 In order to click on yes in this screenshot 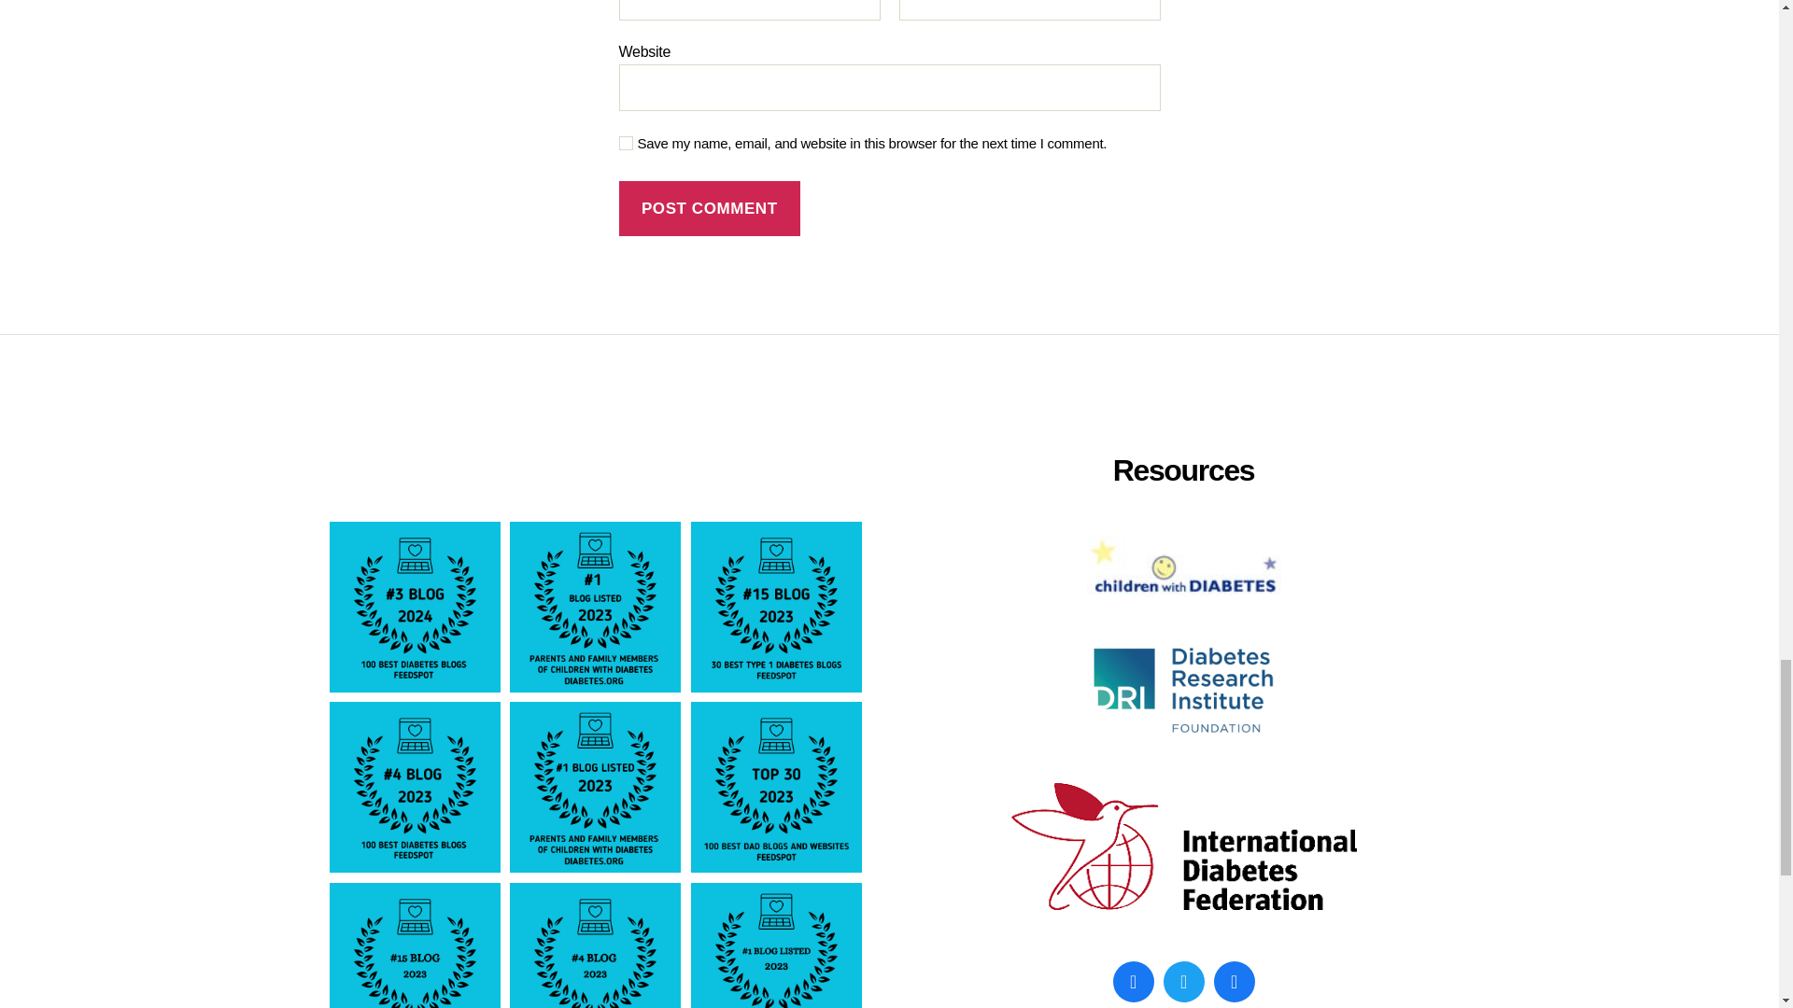, I will do `click(626, 142)`.